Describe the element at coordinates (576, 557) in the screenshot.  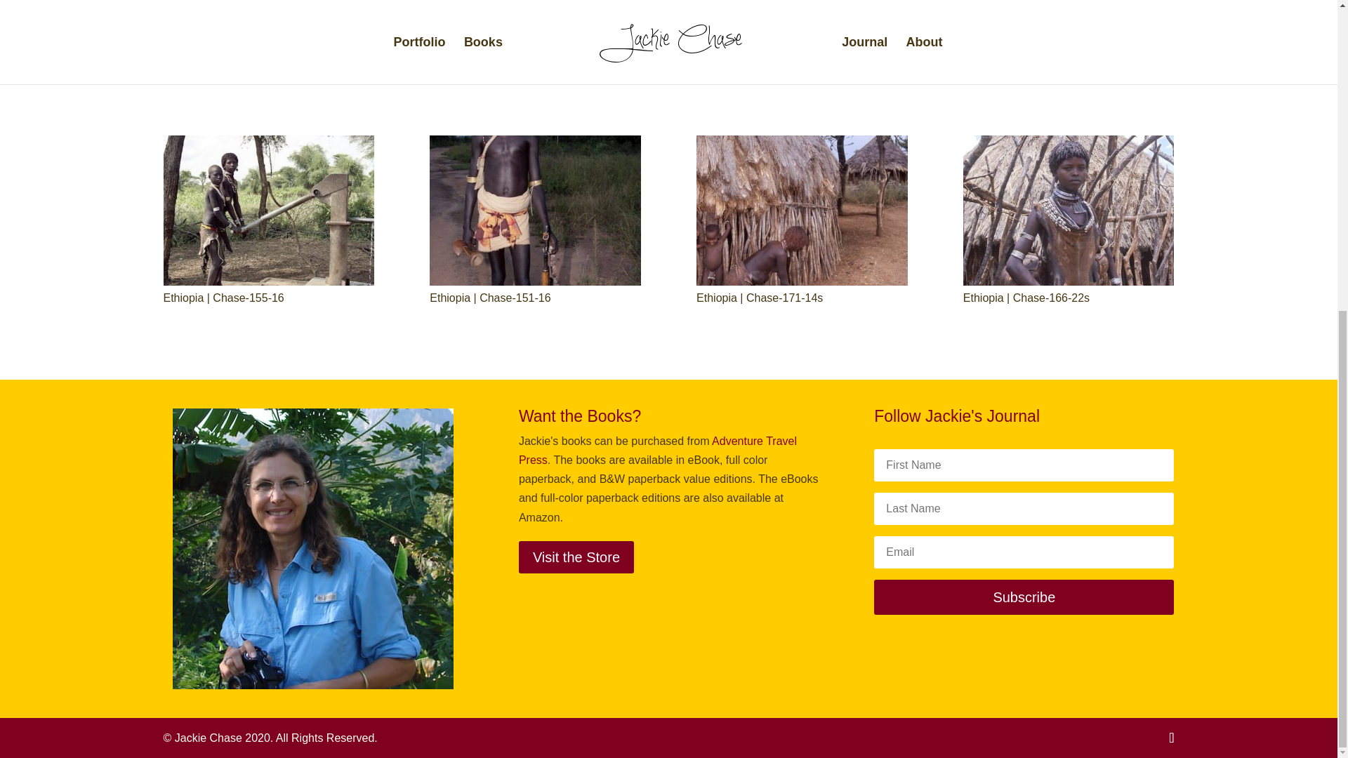
I see `Visit the Store` at that location.